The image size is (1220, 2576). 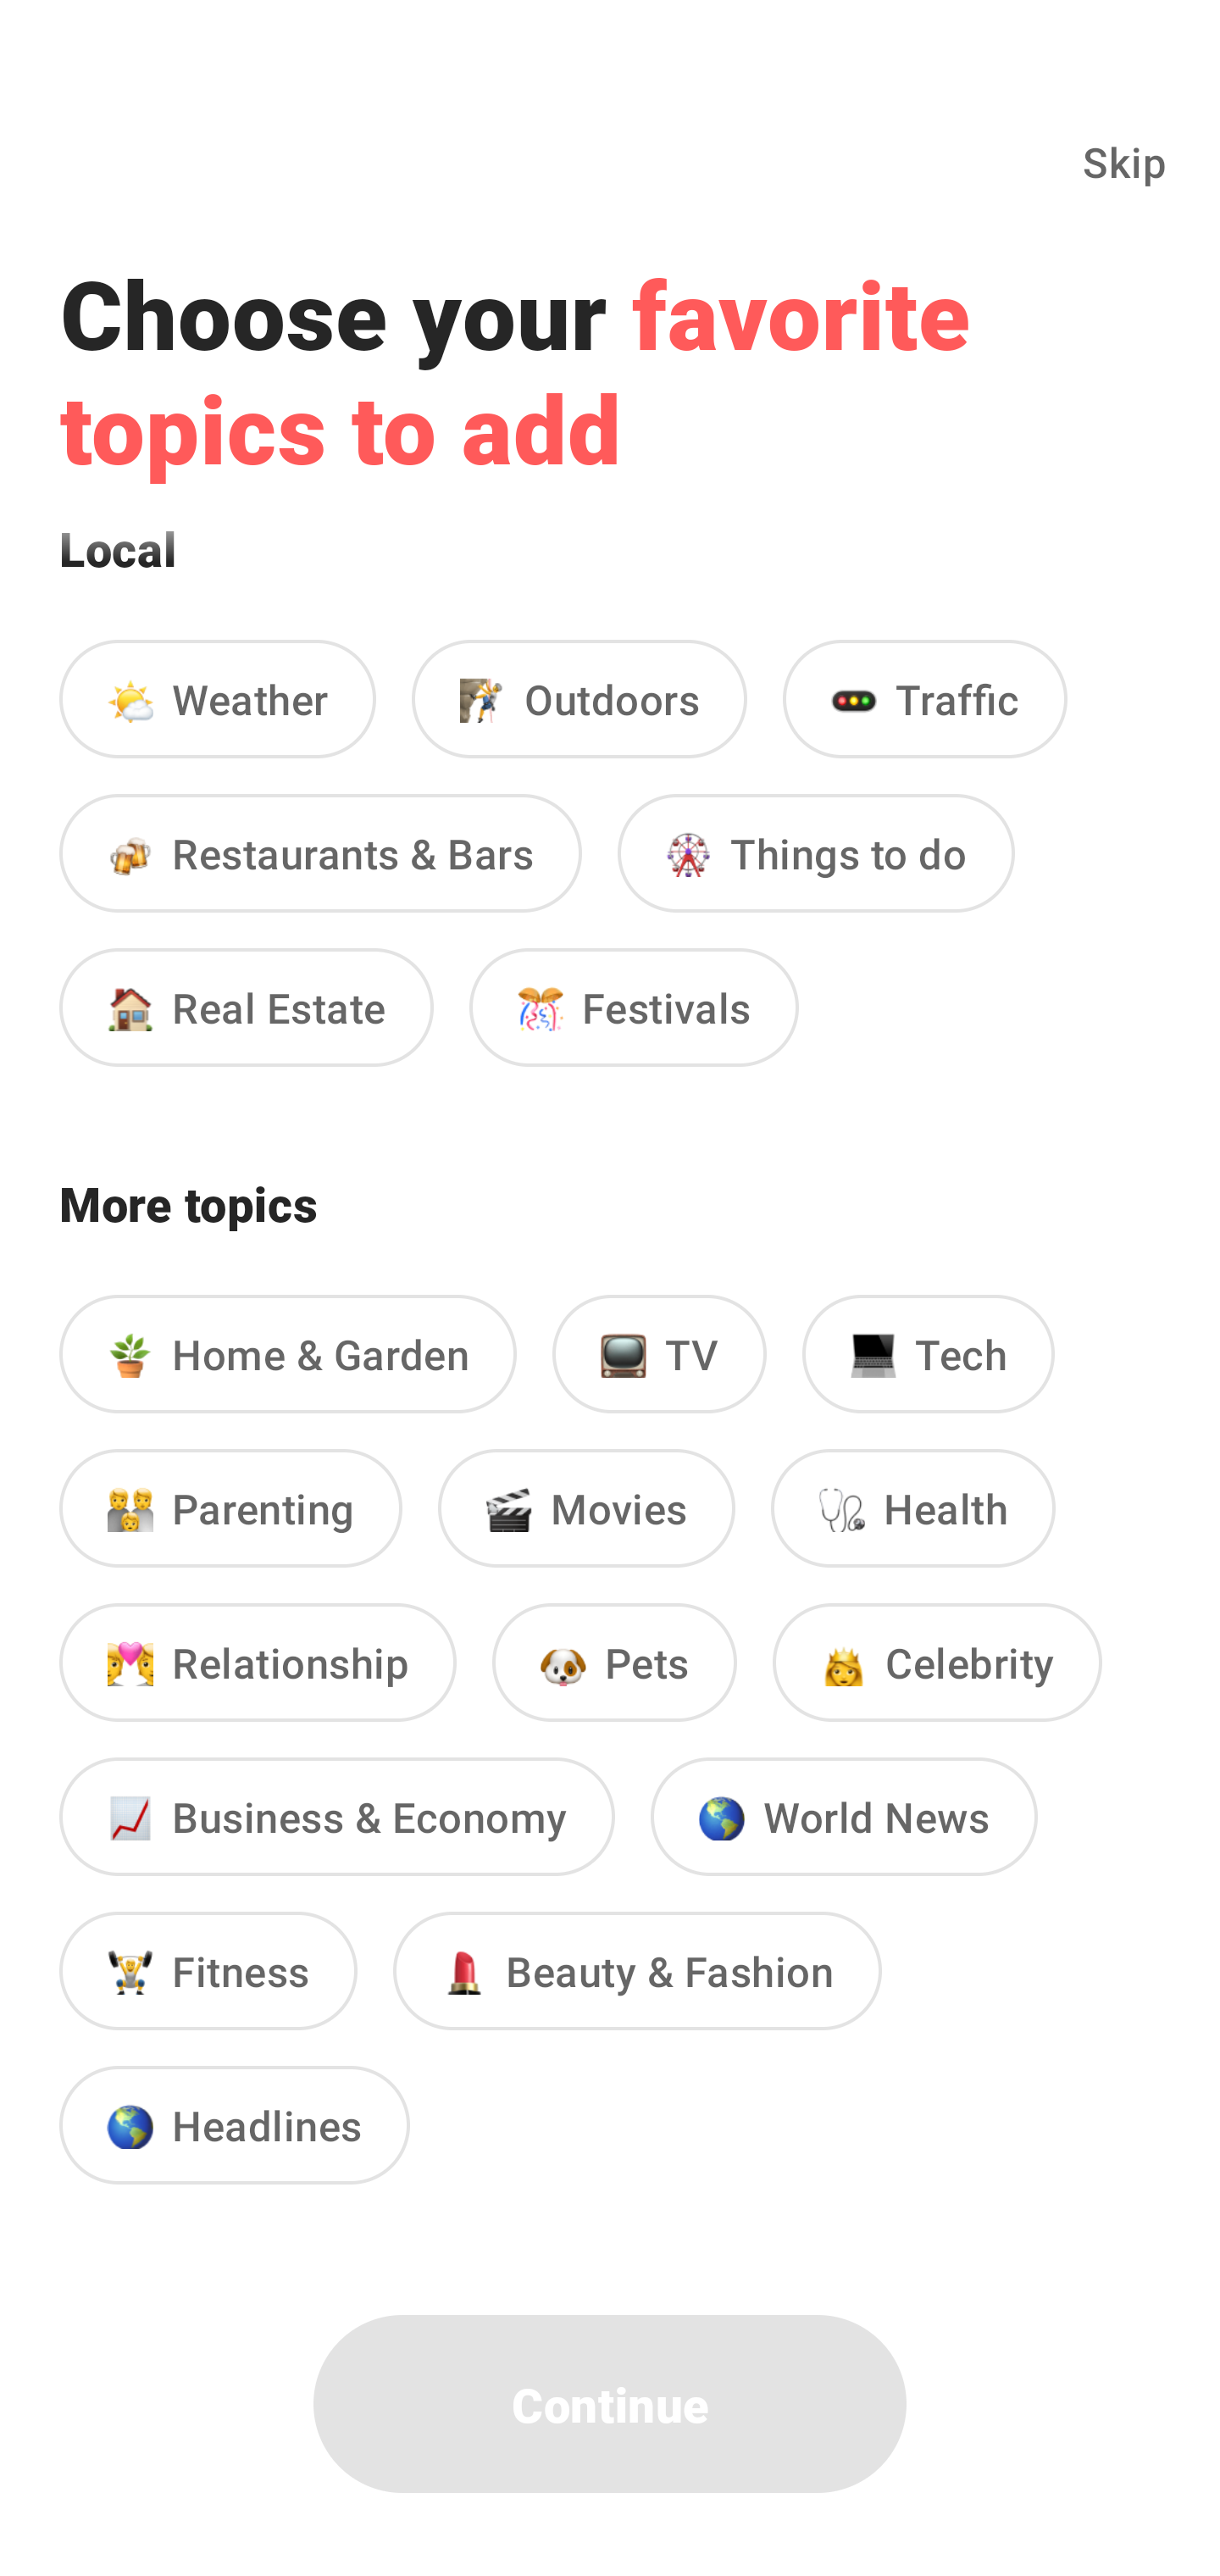 I want to click on Skip, so click(x=1125, y=161).